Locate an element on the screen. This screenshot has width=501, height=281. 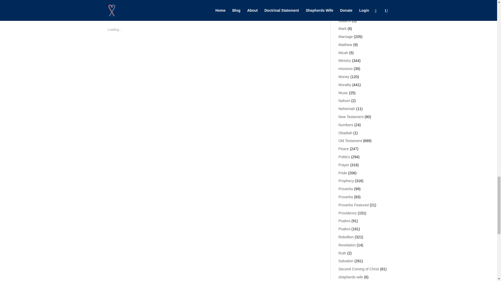
Click to print is located at coordinates (190, 3).